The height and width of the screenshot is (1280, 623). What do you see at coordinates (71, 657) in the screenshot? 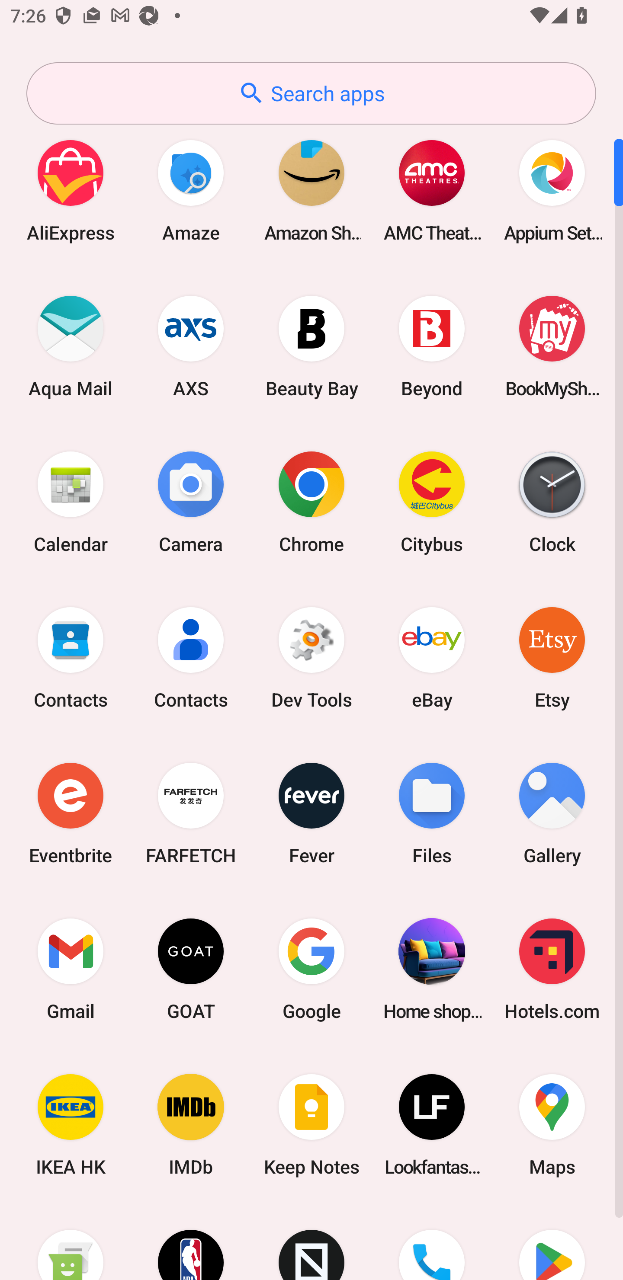
I see `Contacts` at bounding box center [71, 657].